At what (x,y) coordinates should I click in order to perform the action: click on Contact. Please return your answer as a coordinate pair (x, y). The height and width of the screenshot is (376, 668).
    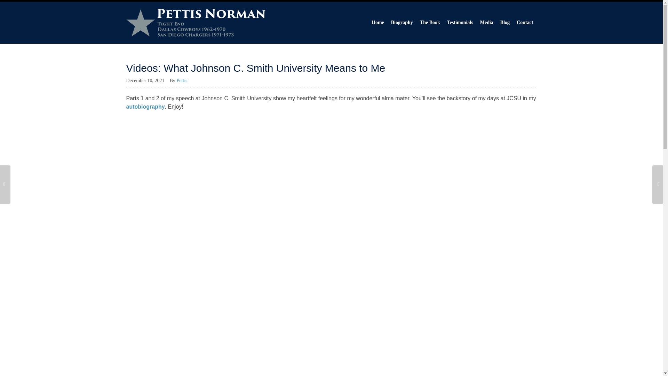
    Looking at the image, I should click on (525, 22).